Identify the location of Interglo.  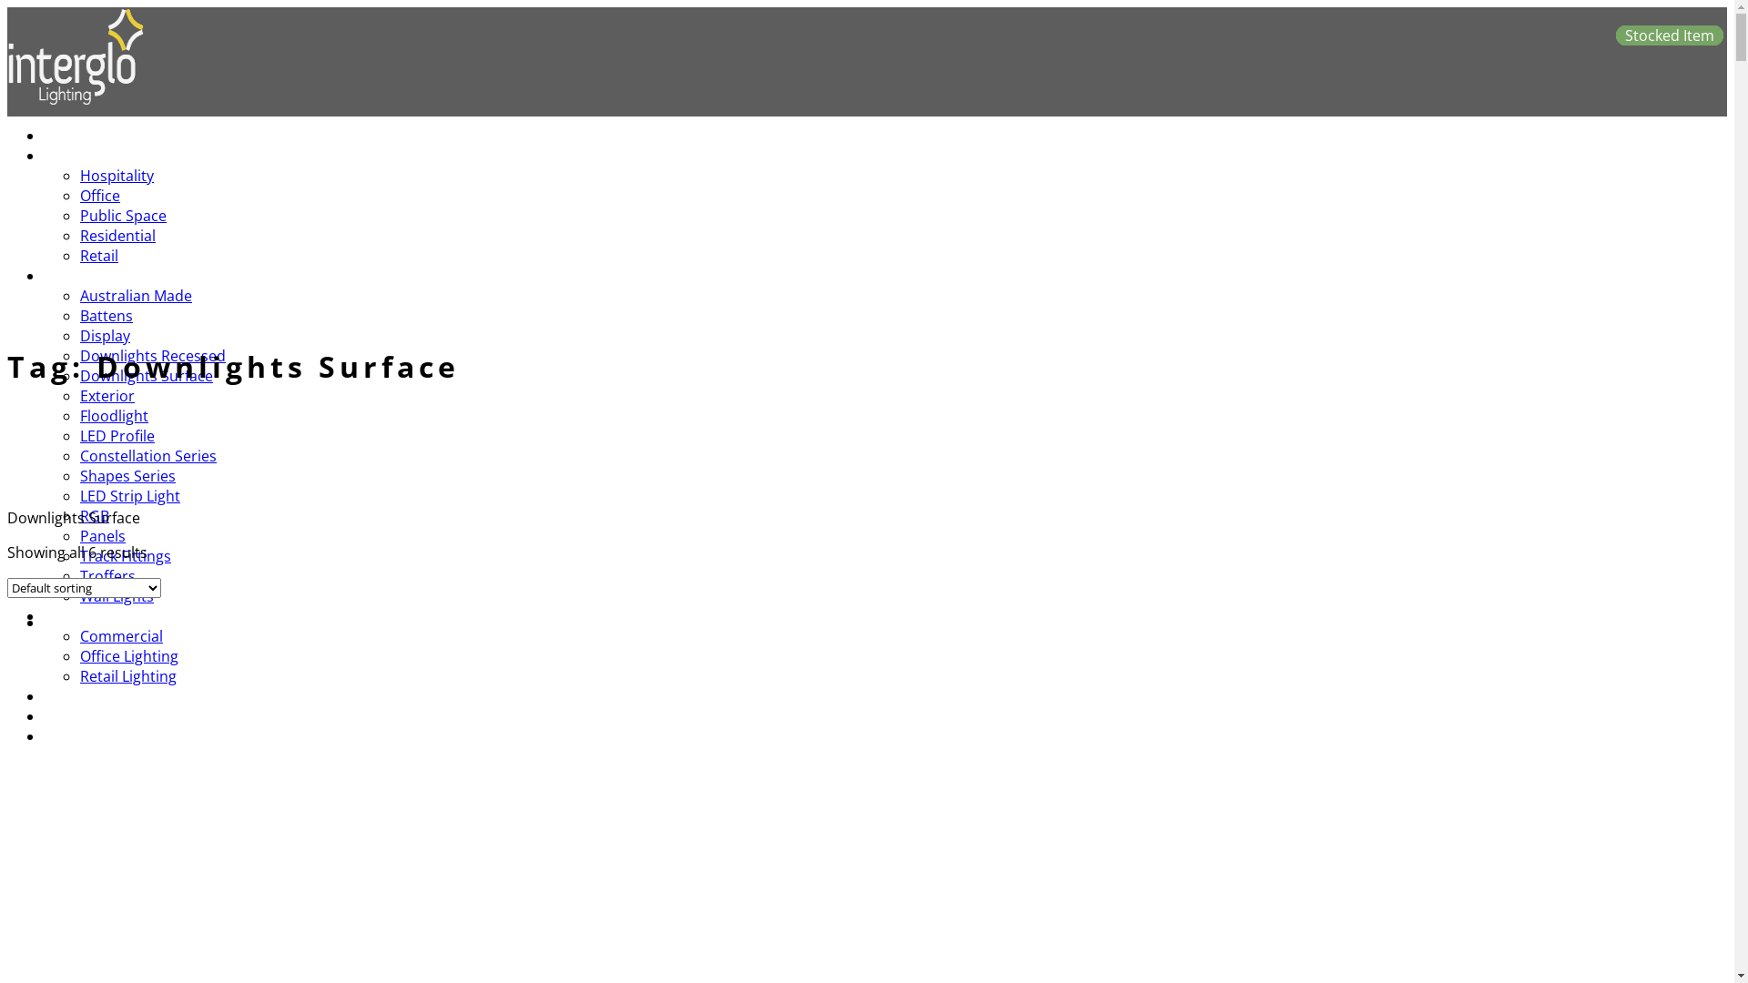
(76, 101).